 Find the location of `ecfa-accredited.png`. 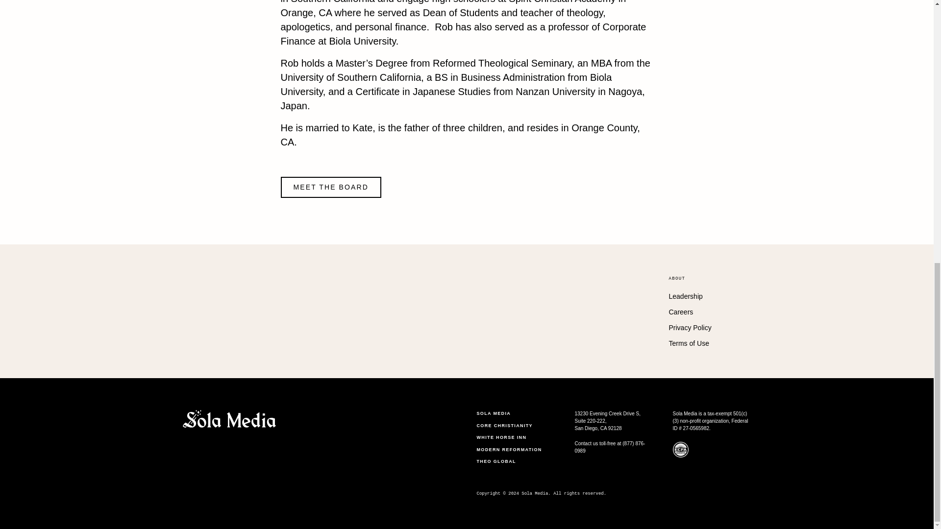

ecfa-accredited.png is located at coordinates (680, 450).